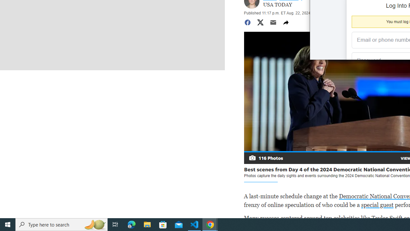 Image resolution: width=410 pixels, height=231 pixels. What do you see at coordinates (147, 225) in the screenshot?
I see `File Explorer` at bounding box center [147, 225].